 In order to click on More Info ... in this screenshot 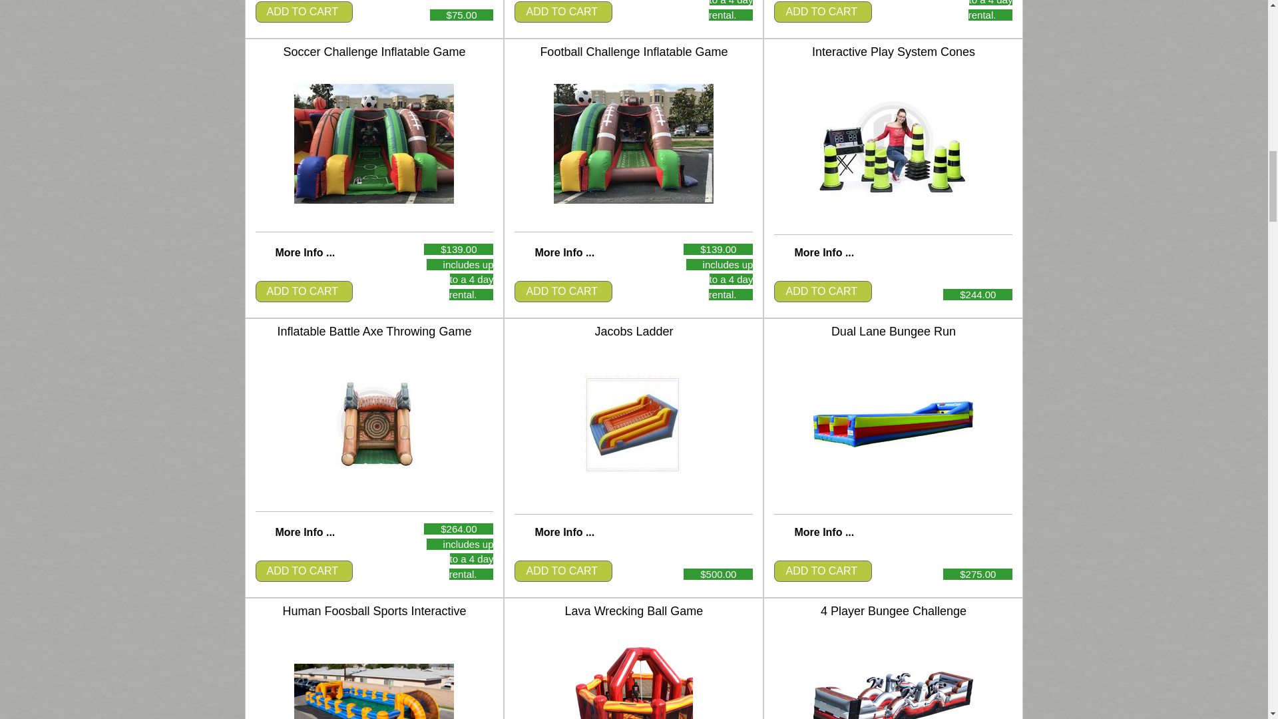, I will do `click(823, 531)`.